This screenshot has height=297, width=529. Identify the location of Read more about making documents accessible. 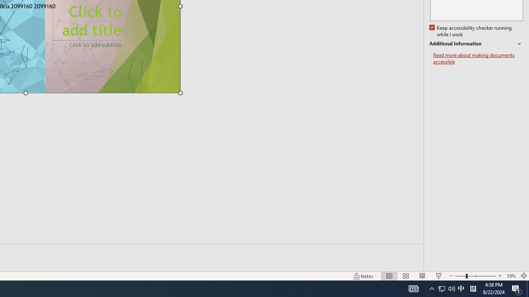
(478, 59).